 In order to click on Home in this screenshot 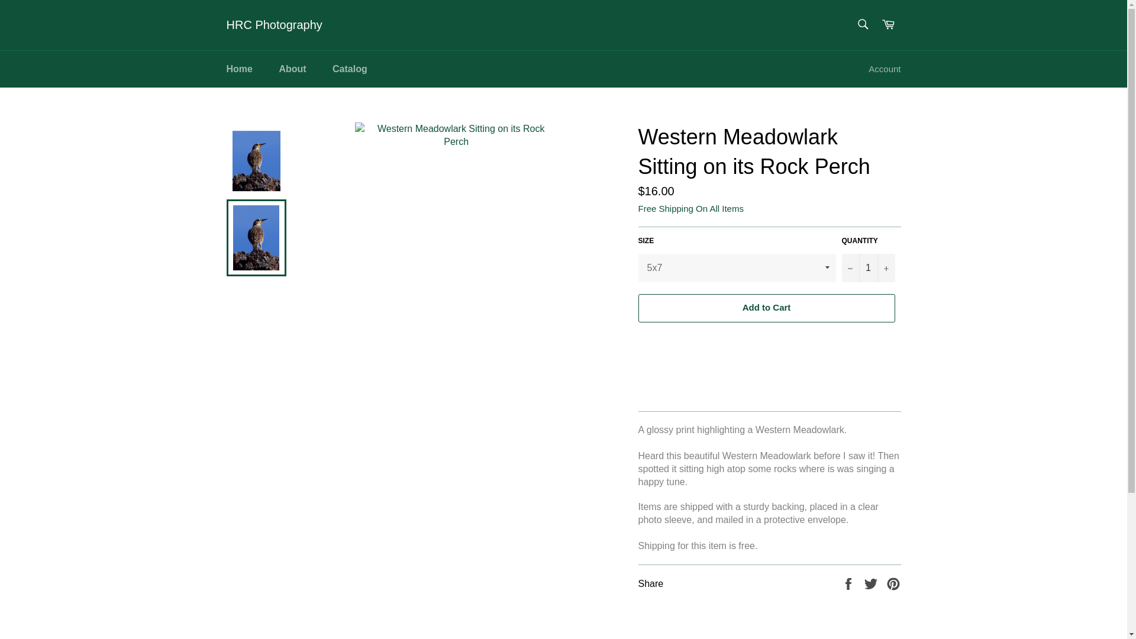, I will do `click(239, 69)`.